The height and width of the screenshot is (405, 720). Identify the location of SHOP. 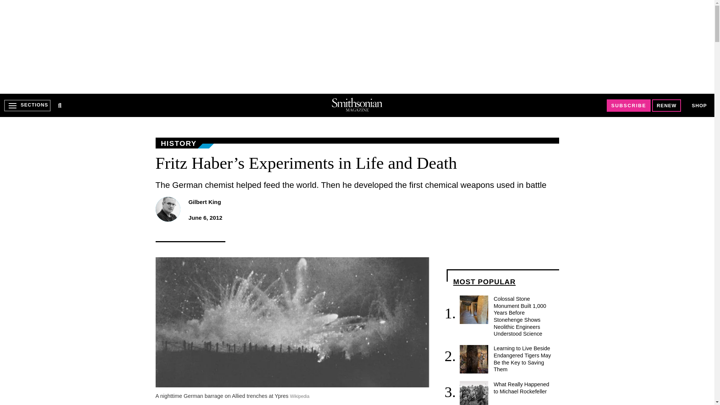
(699, 105).